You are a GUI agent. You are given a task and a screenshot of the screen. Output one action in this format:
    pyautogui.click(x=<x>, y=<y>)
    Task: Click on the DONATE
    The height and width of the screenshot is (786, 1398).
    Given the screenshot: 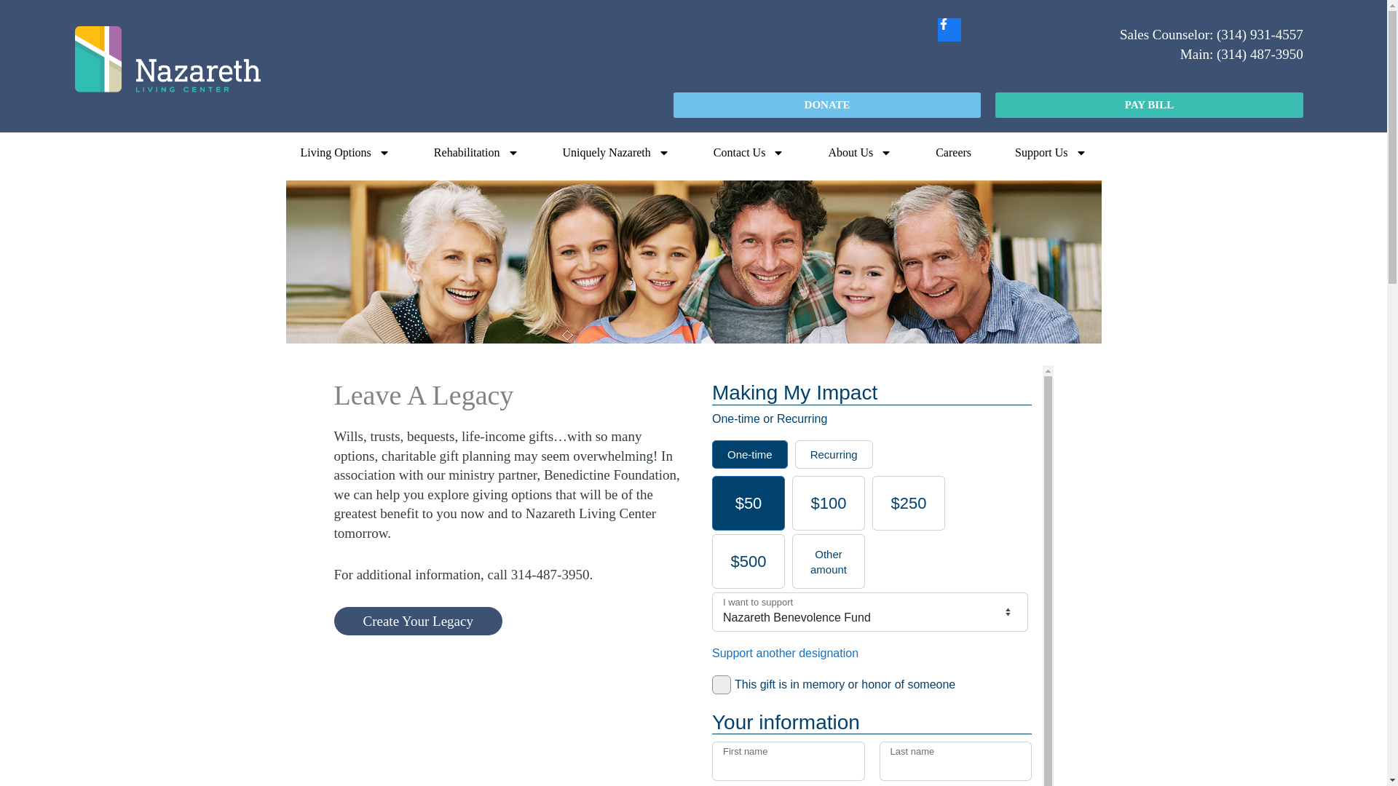 What is the action you would take?
    pyautogui.click(x=827, y=105)
    